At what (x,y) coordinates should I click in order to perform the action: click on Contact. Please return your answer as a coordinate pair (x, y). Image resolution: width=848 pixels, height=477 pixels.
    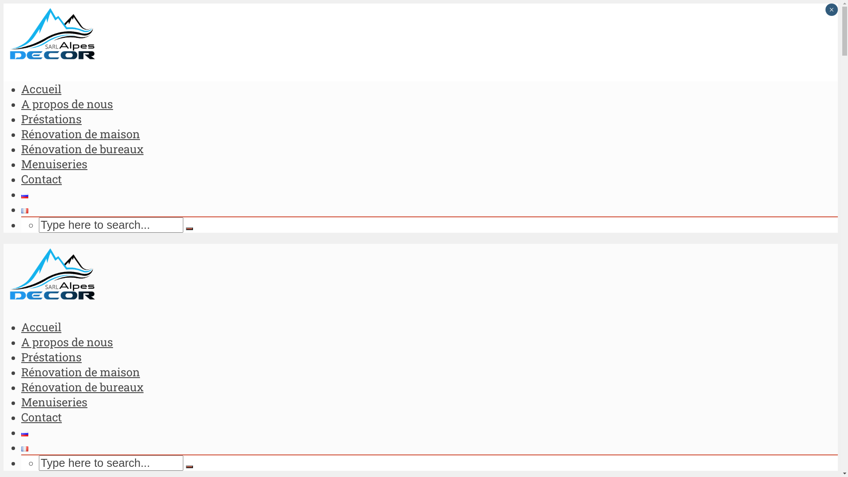
    Looking at the image, I should click on (42, 179).